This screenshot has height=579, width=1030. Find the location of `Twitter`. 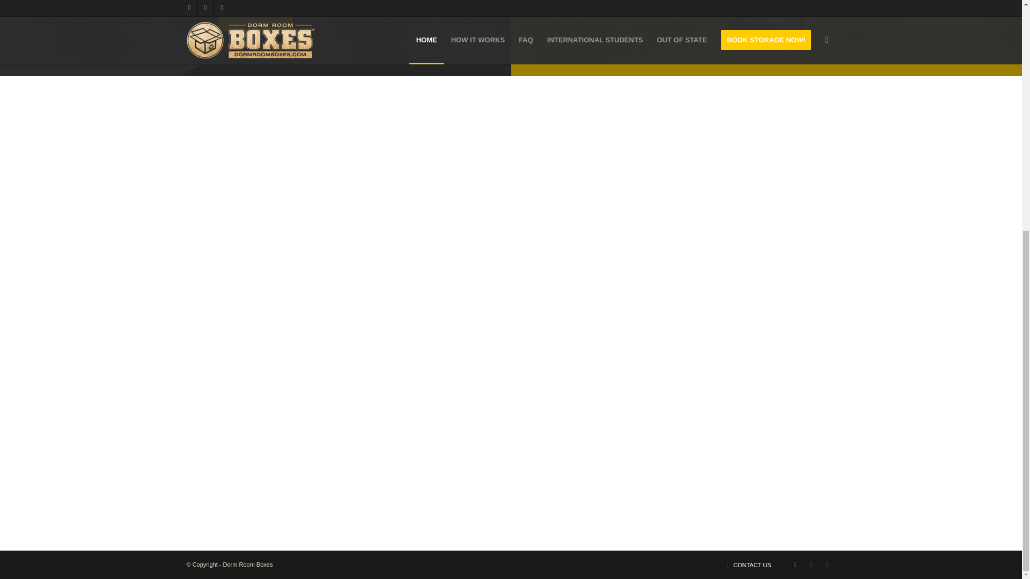

Twitter is located at coordinates (827, 564).